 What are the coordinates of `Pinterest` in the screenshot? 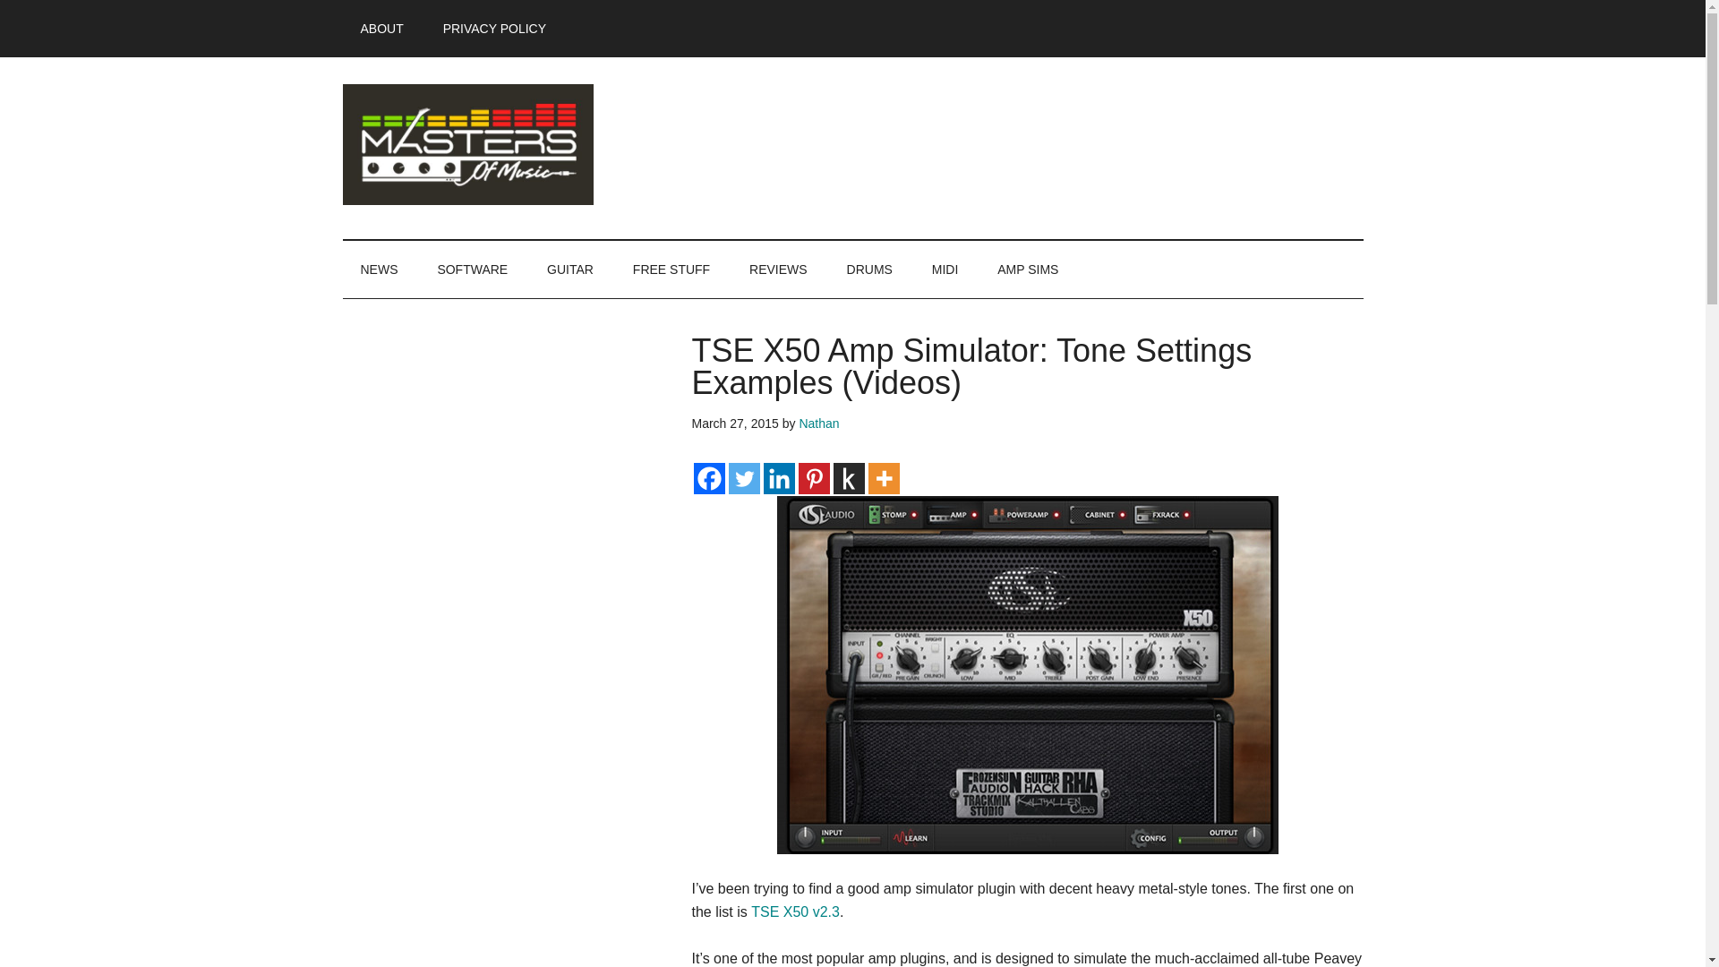 It's located at (815, 478).